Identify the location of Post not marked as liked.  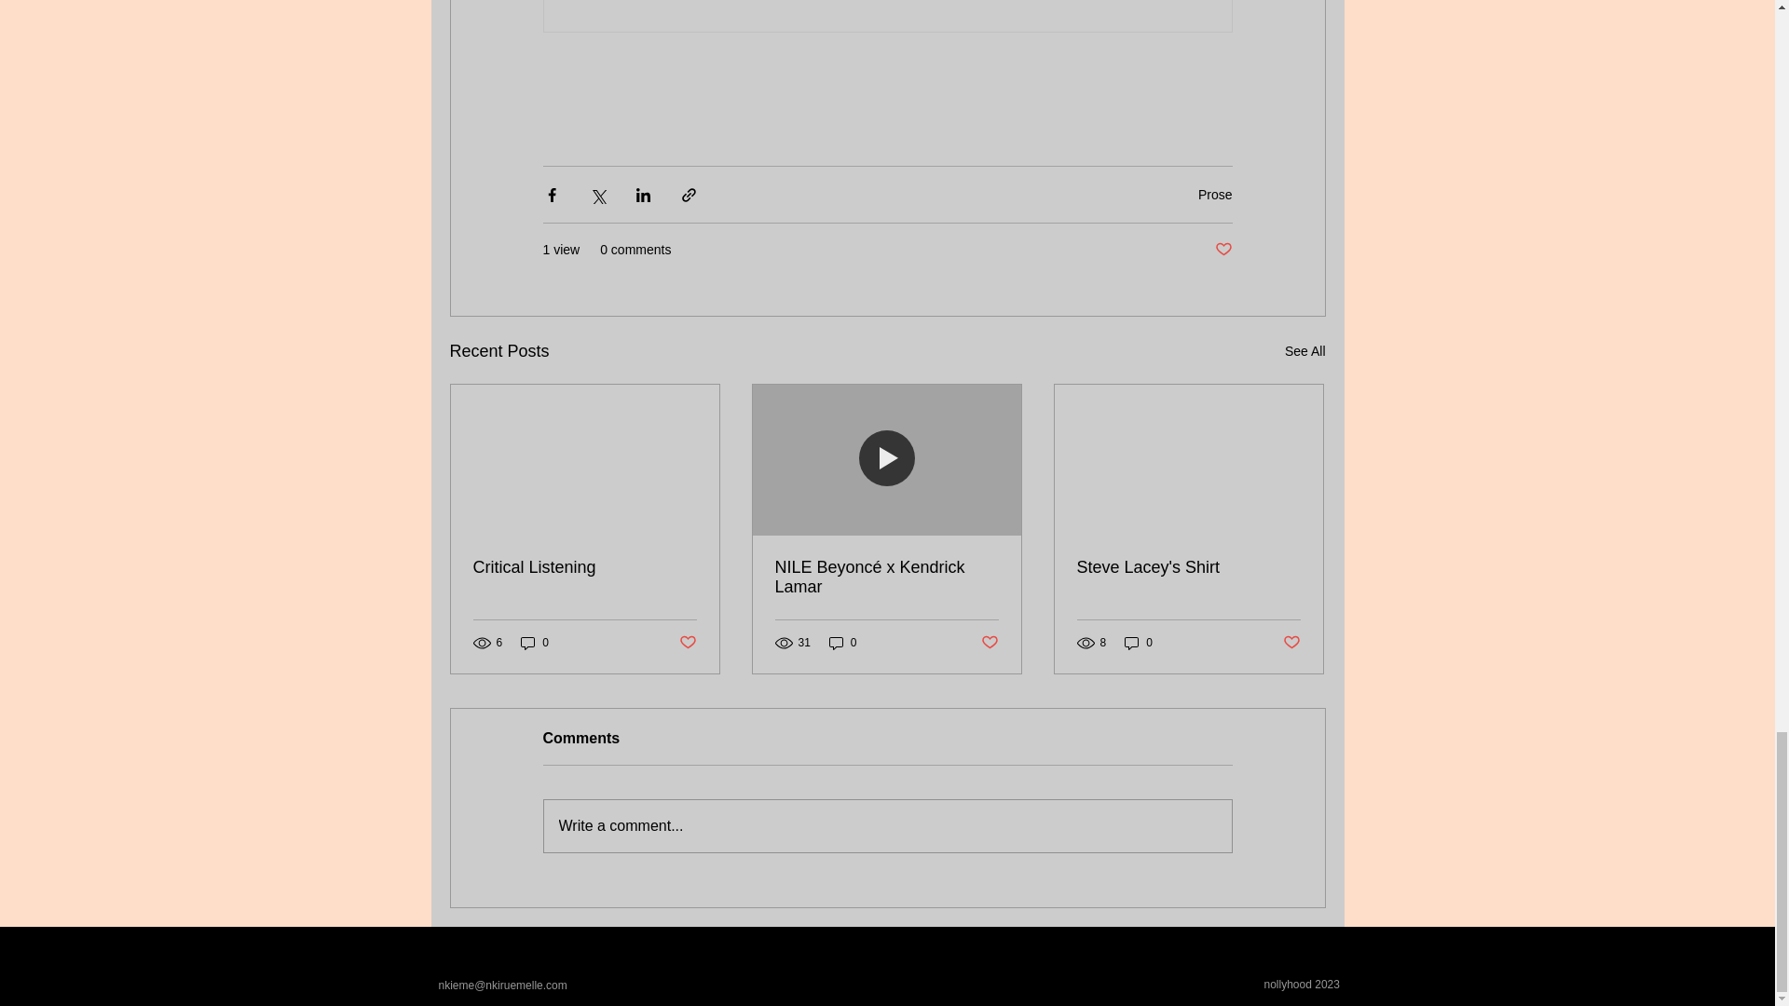
(1222, 250).